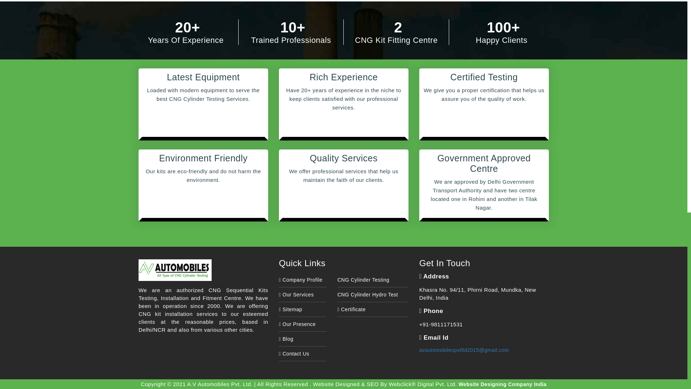  I want to click on A.V Automobiles Pvt. Ltd., so click(203, 270).